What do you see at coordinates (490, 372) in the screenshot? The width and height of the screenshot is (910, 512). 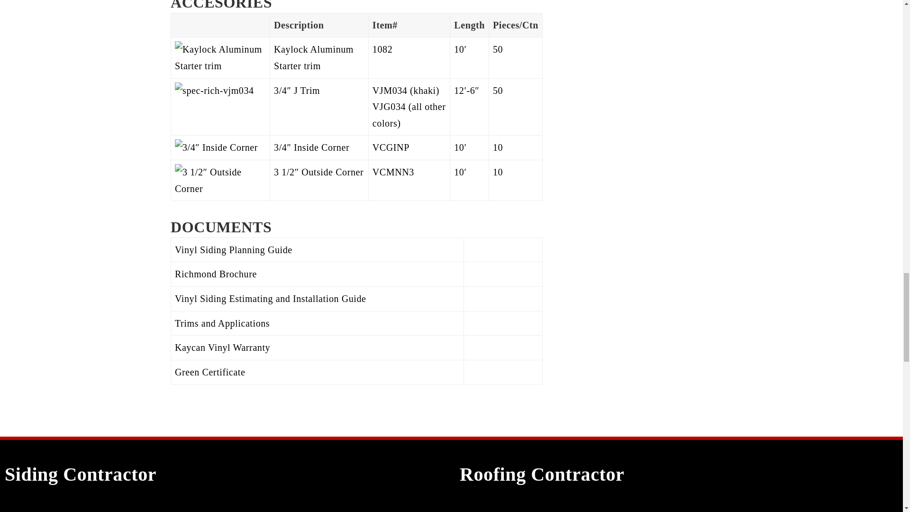 I see `Download` at bounding box center [490, 372].